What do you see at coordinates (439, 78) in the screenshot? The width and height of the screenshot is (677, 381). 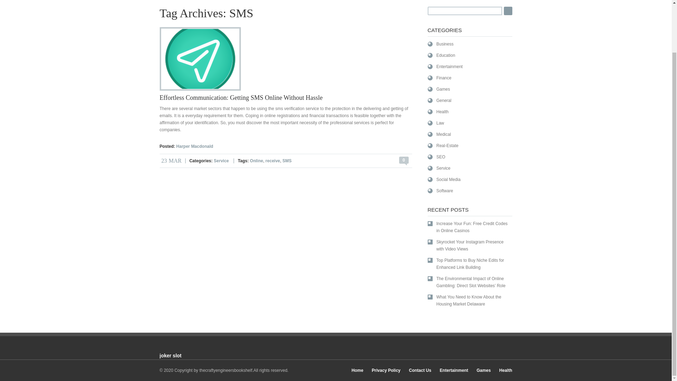 I see `Finance` at bounding box center [439, 78].